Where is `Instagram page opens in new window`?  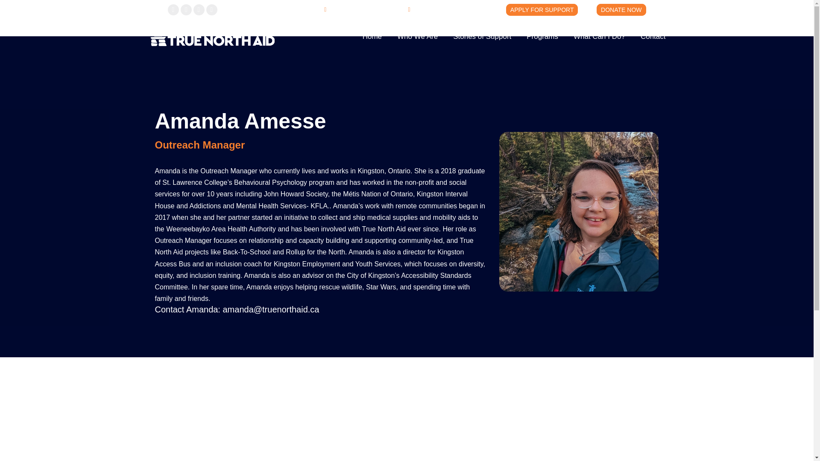
Instagram page opens in new window is located at coordinates (198, 9).